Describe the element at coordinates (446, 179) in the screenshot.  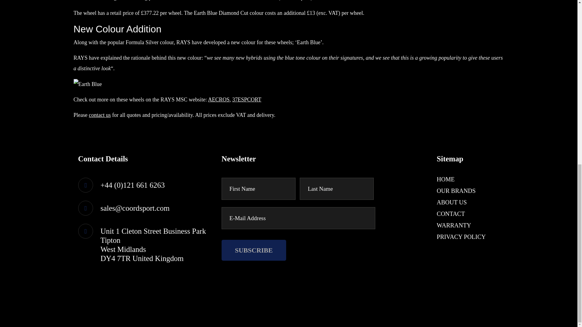
I see `HOME` at that location.